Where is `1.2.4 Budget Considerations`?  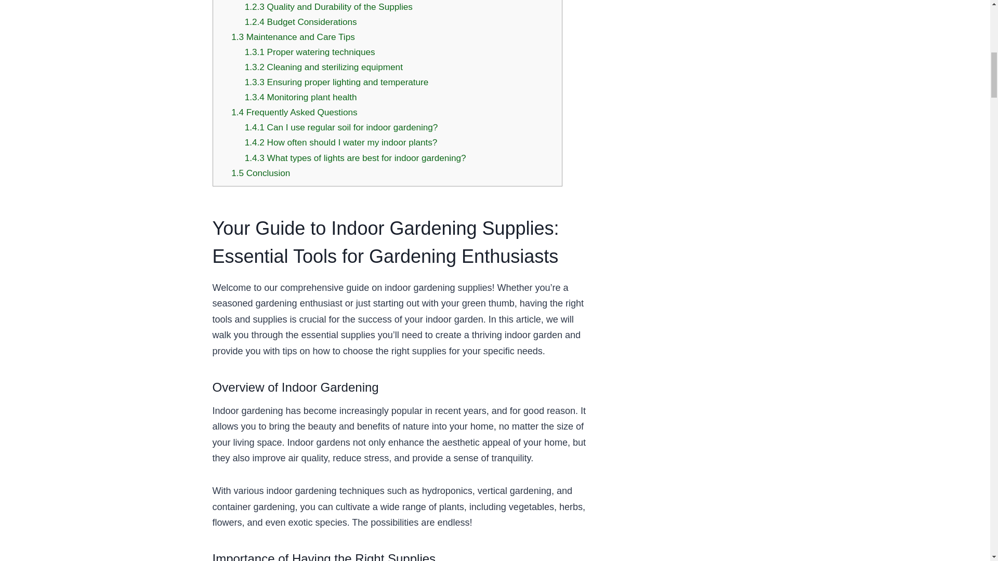 1.2.4 Budget Considerations is located at coordinates (300, 22).